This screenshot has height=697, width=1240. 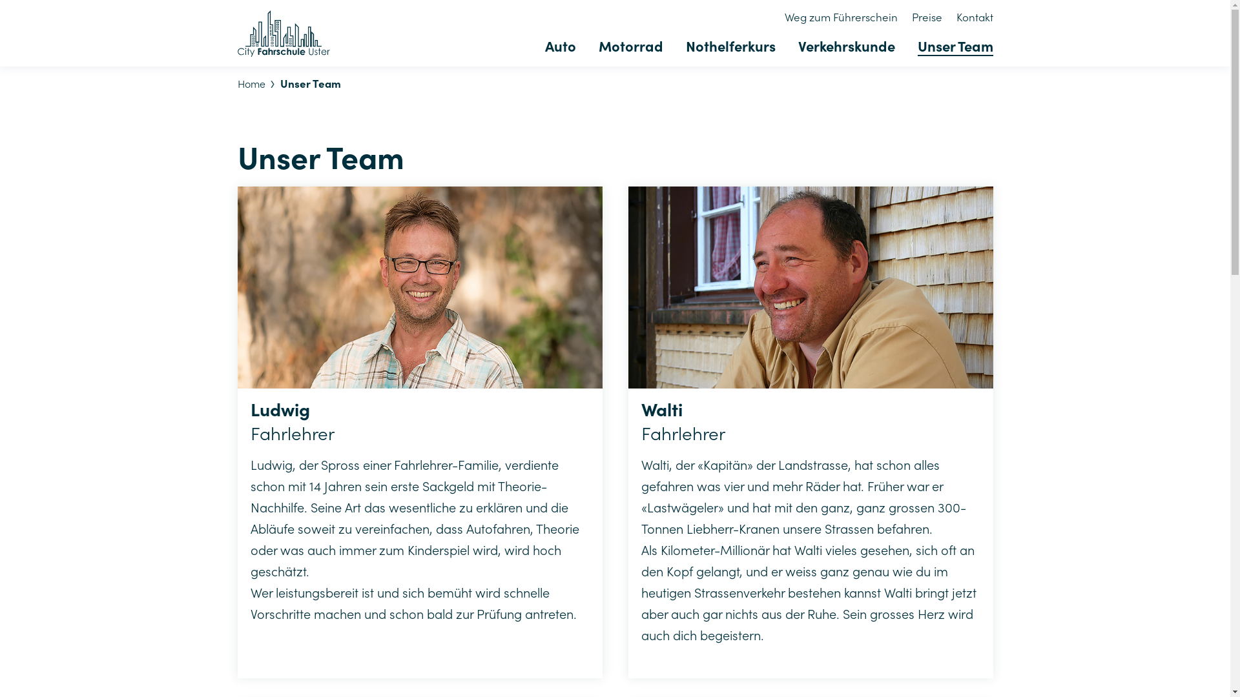 I want to click on Home, so click(x=252, y=84).